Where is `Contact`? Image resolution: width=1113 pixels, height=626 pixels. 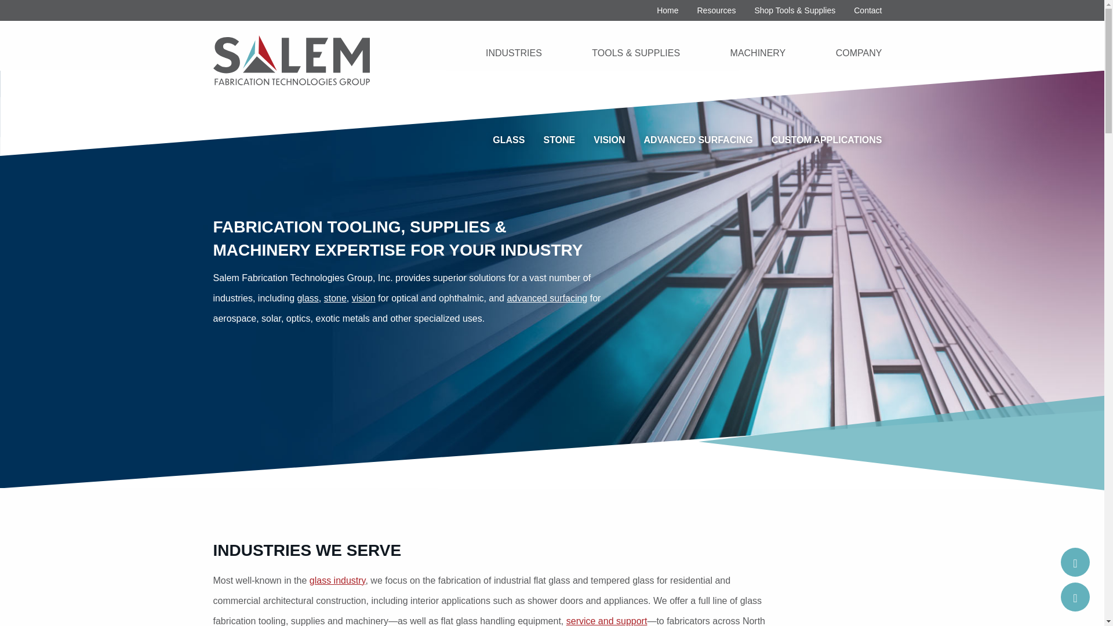
Contact is located at coordinates (1075, 562).